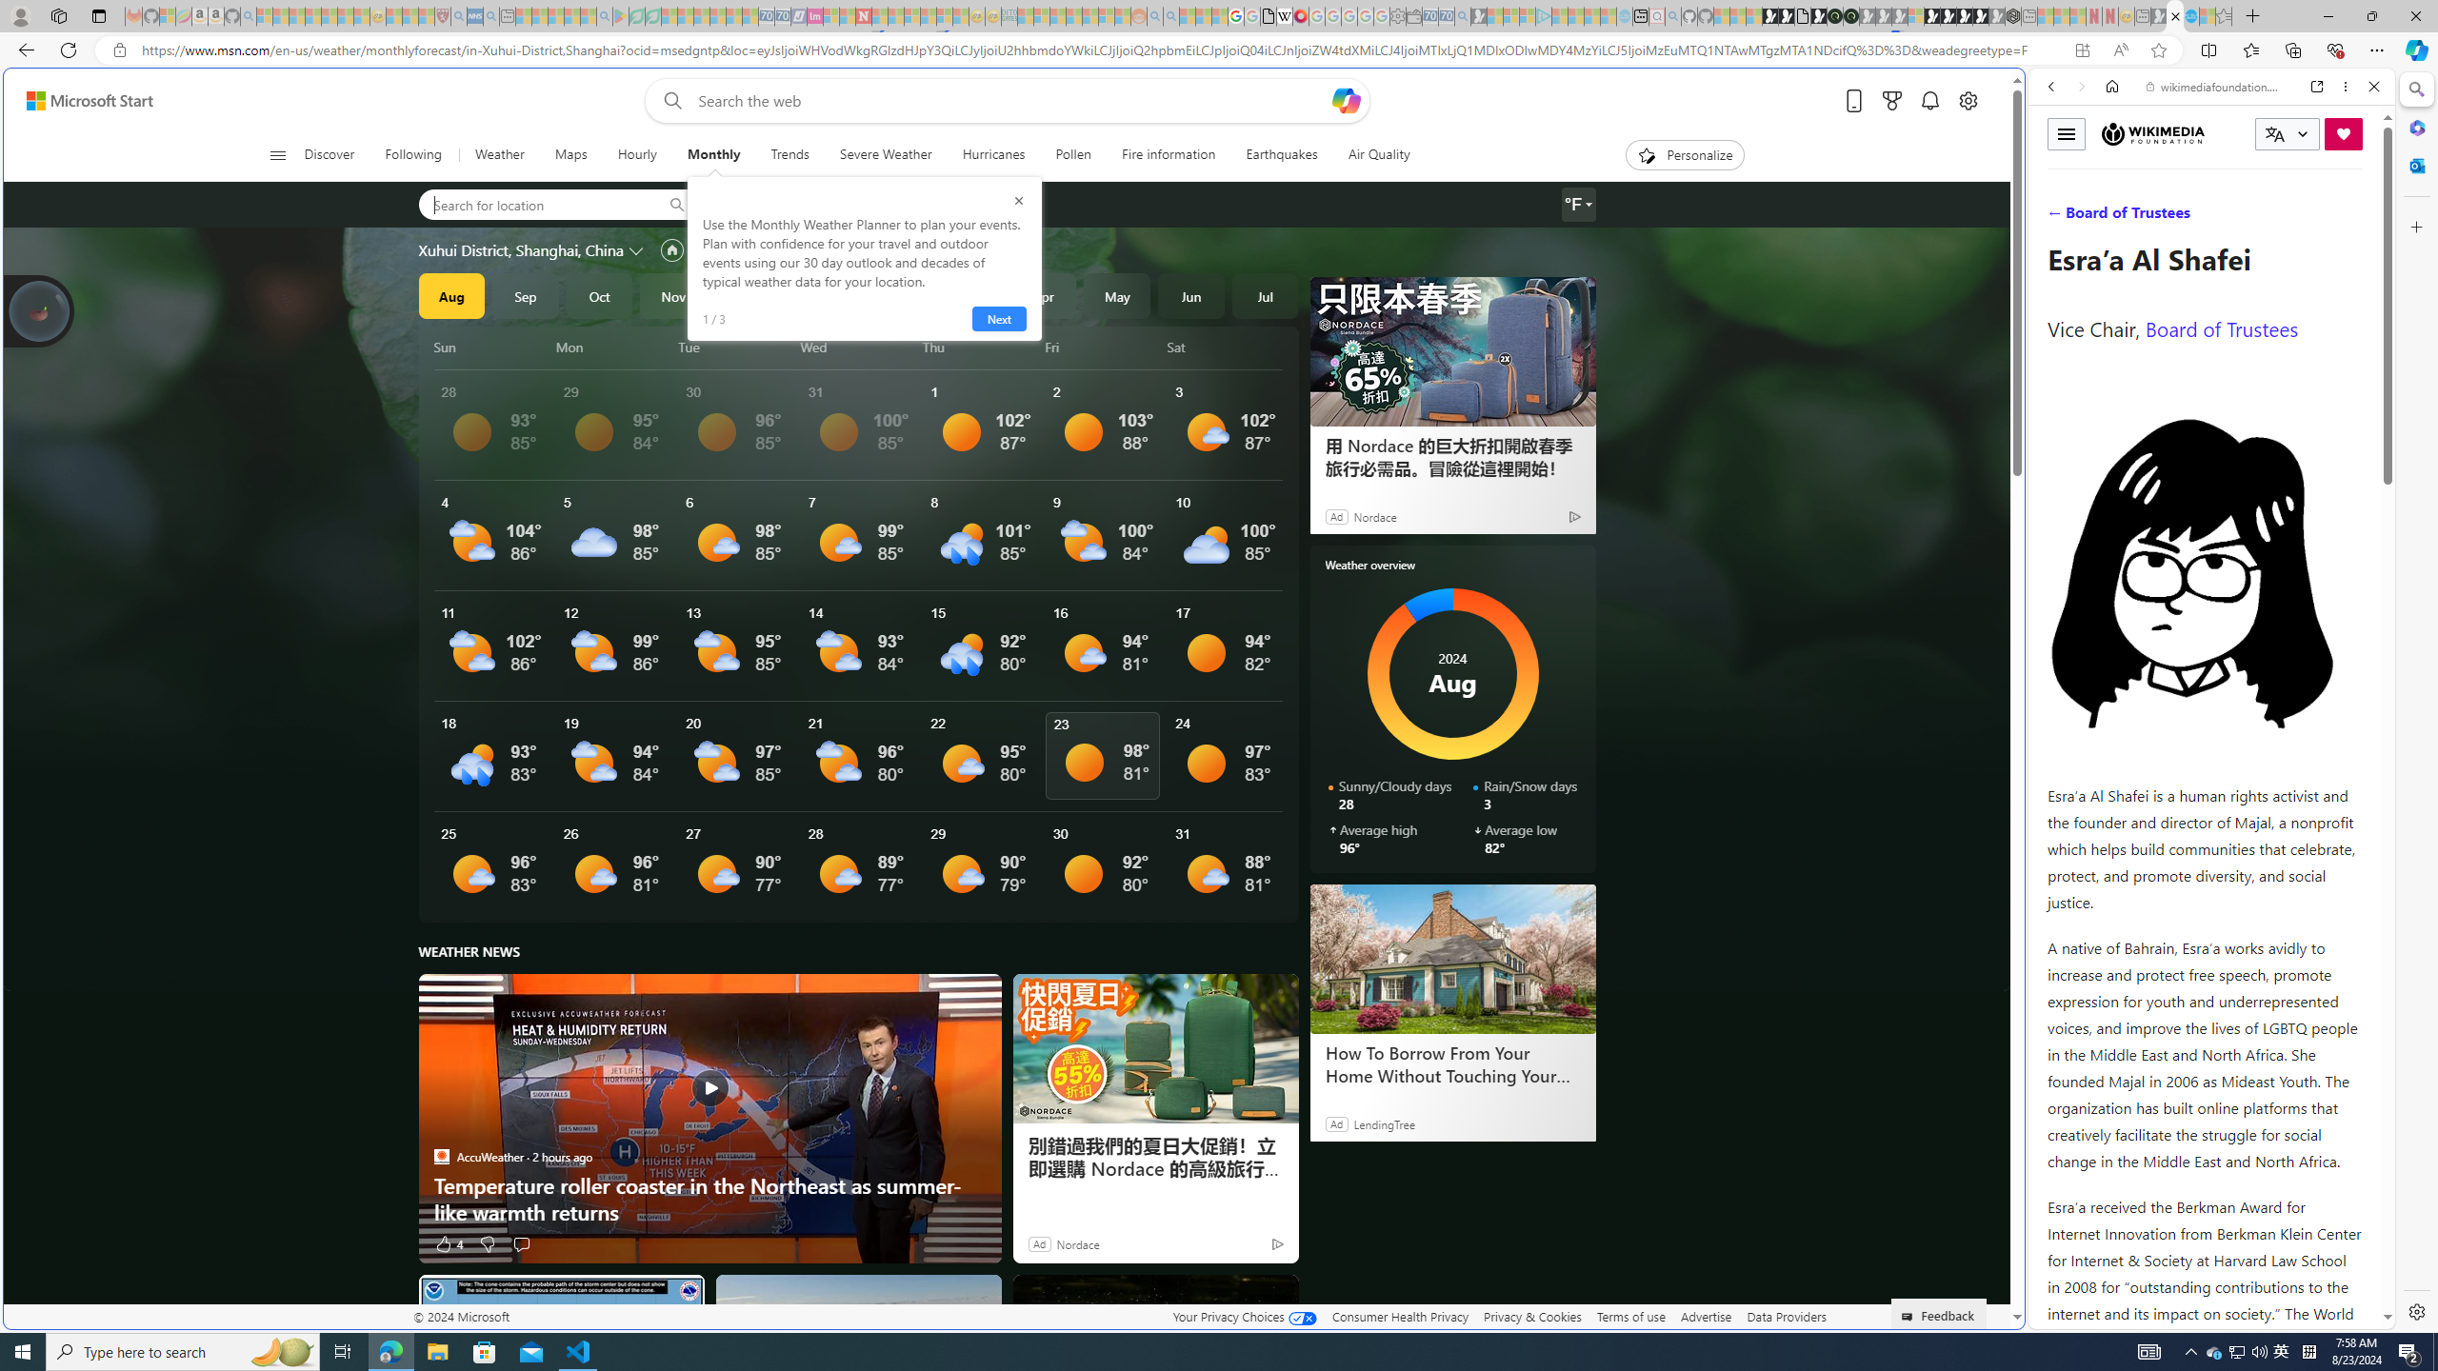  Describe the element at coordinates (1190, 295) in the screenshot. I see `Jun` at that location.